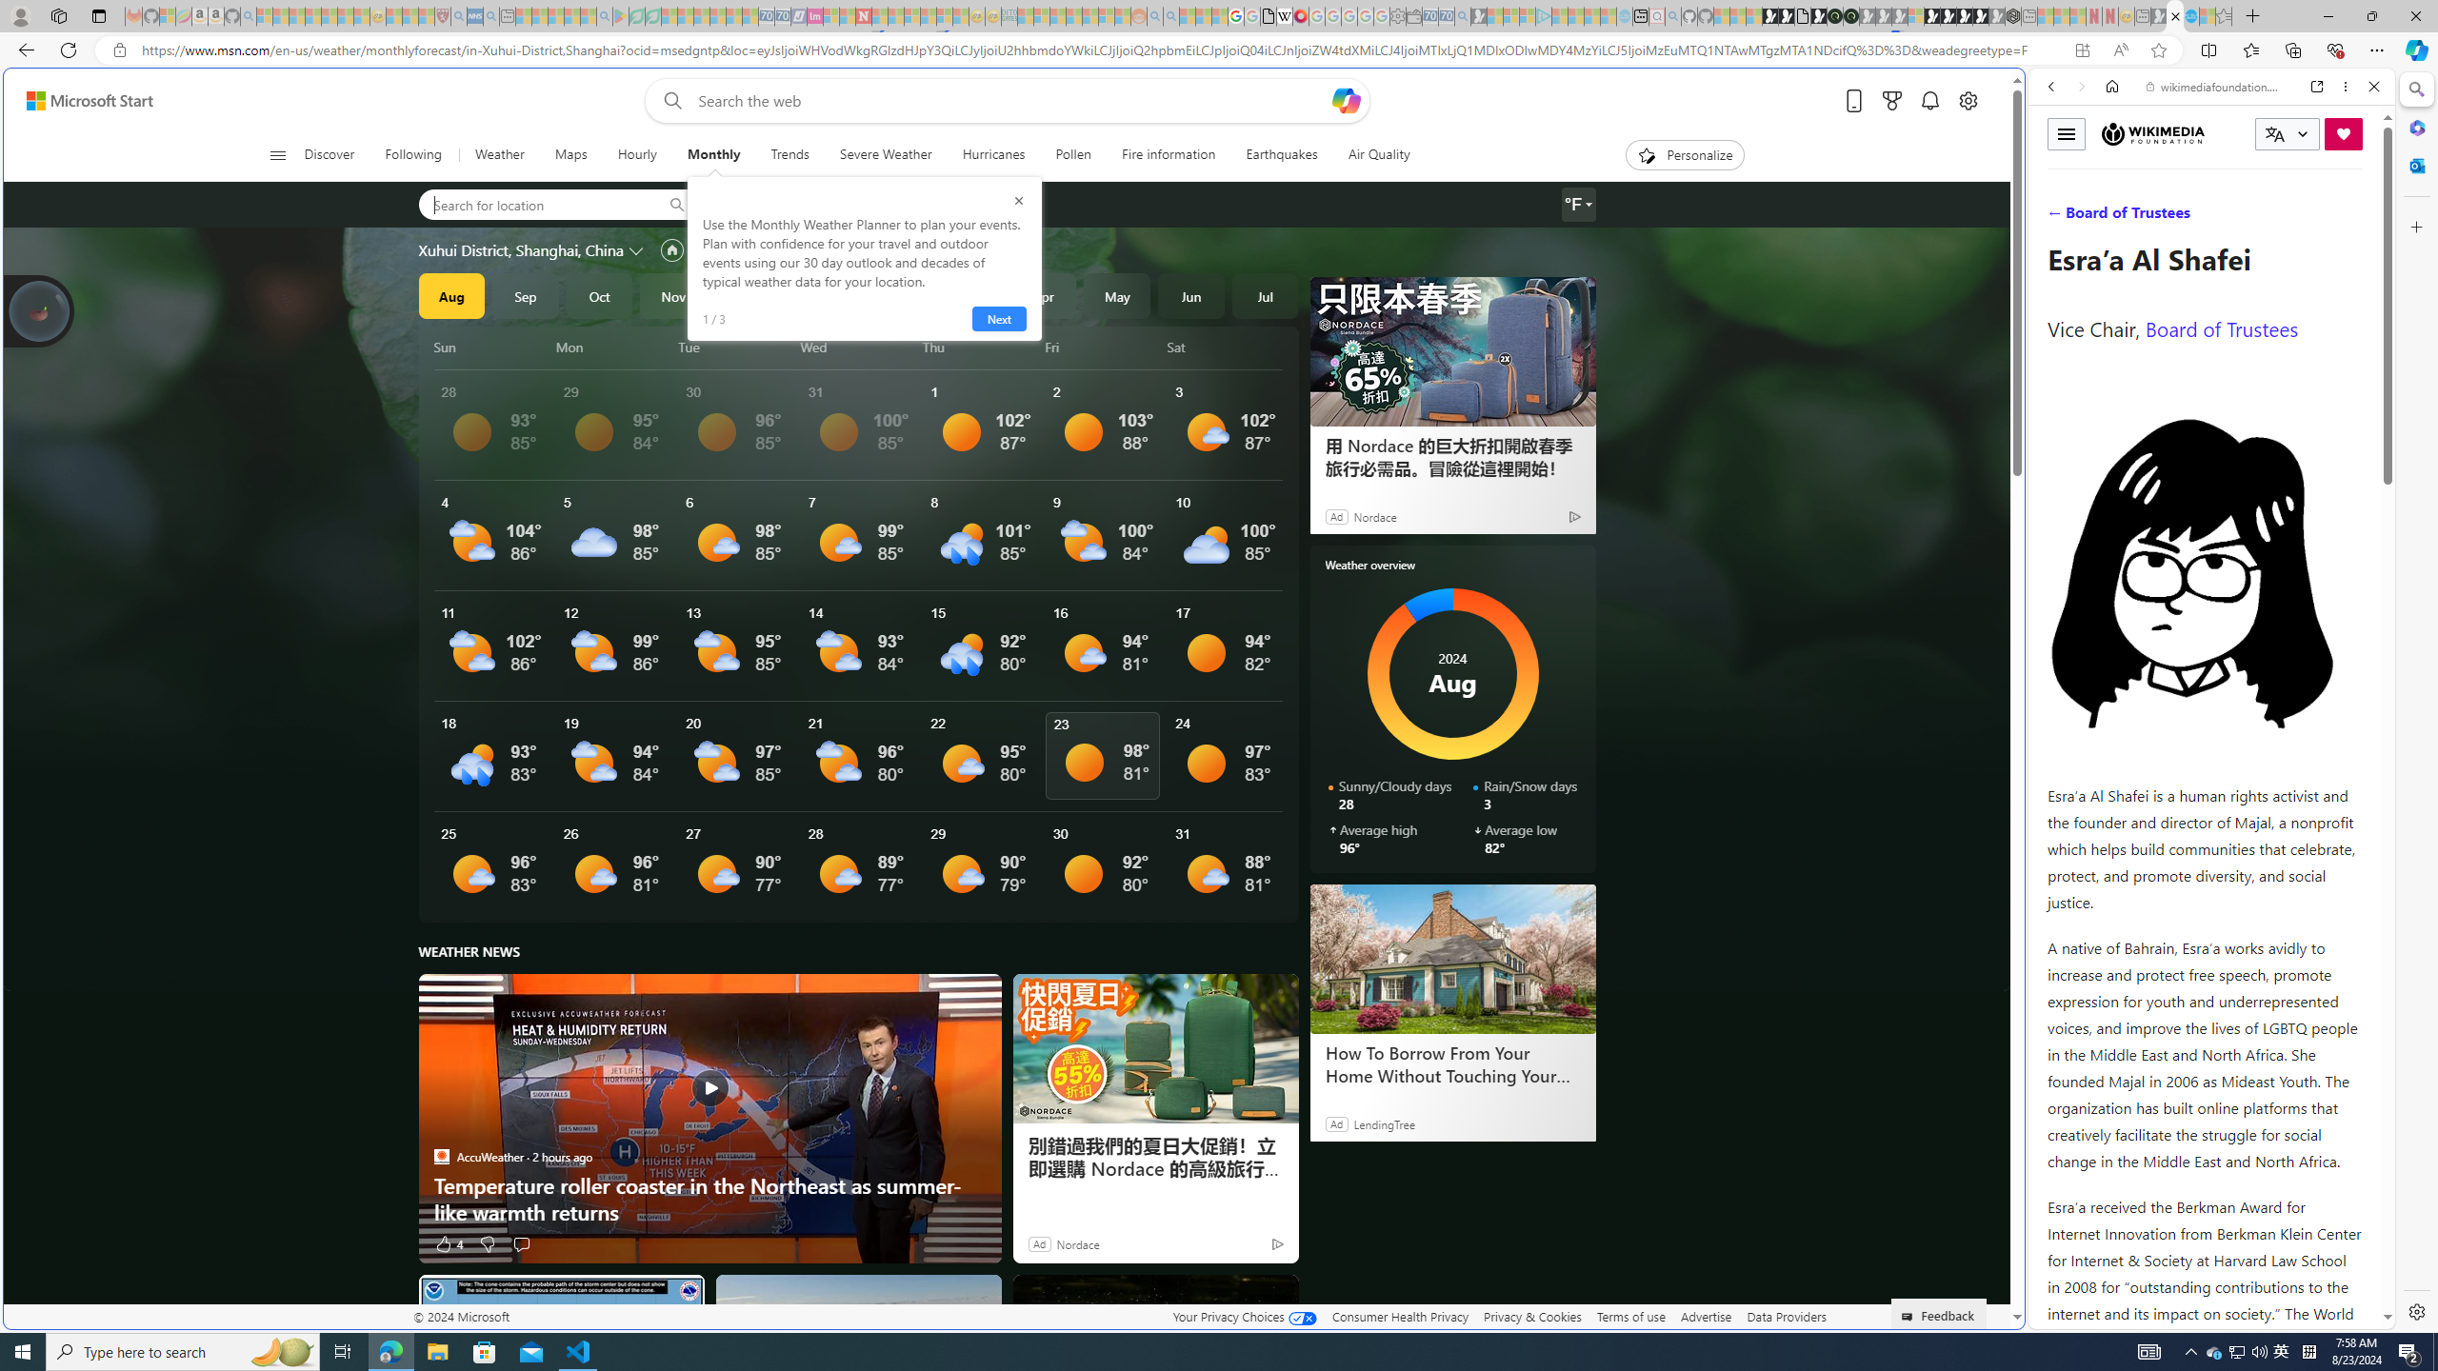  Describe the element at coordinates (1190, 295) in the screenshot. I see `Jun` at that location.